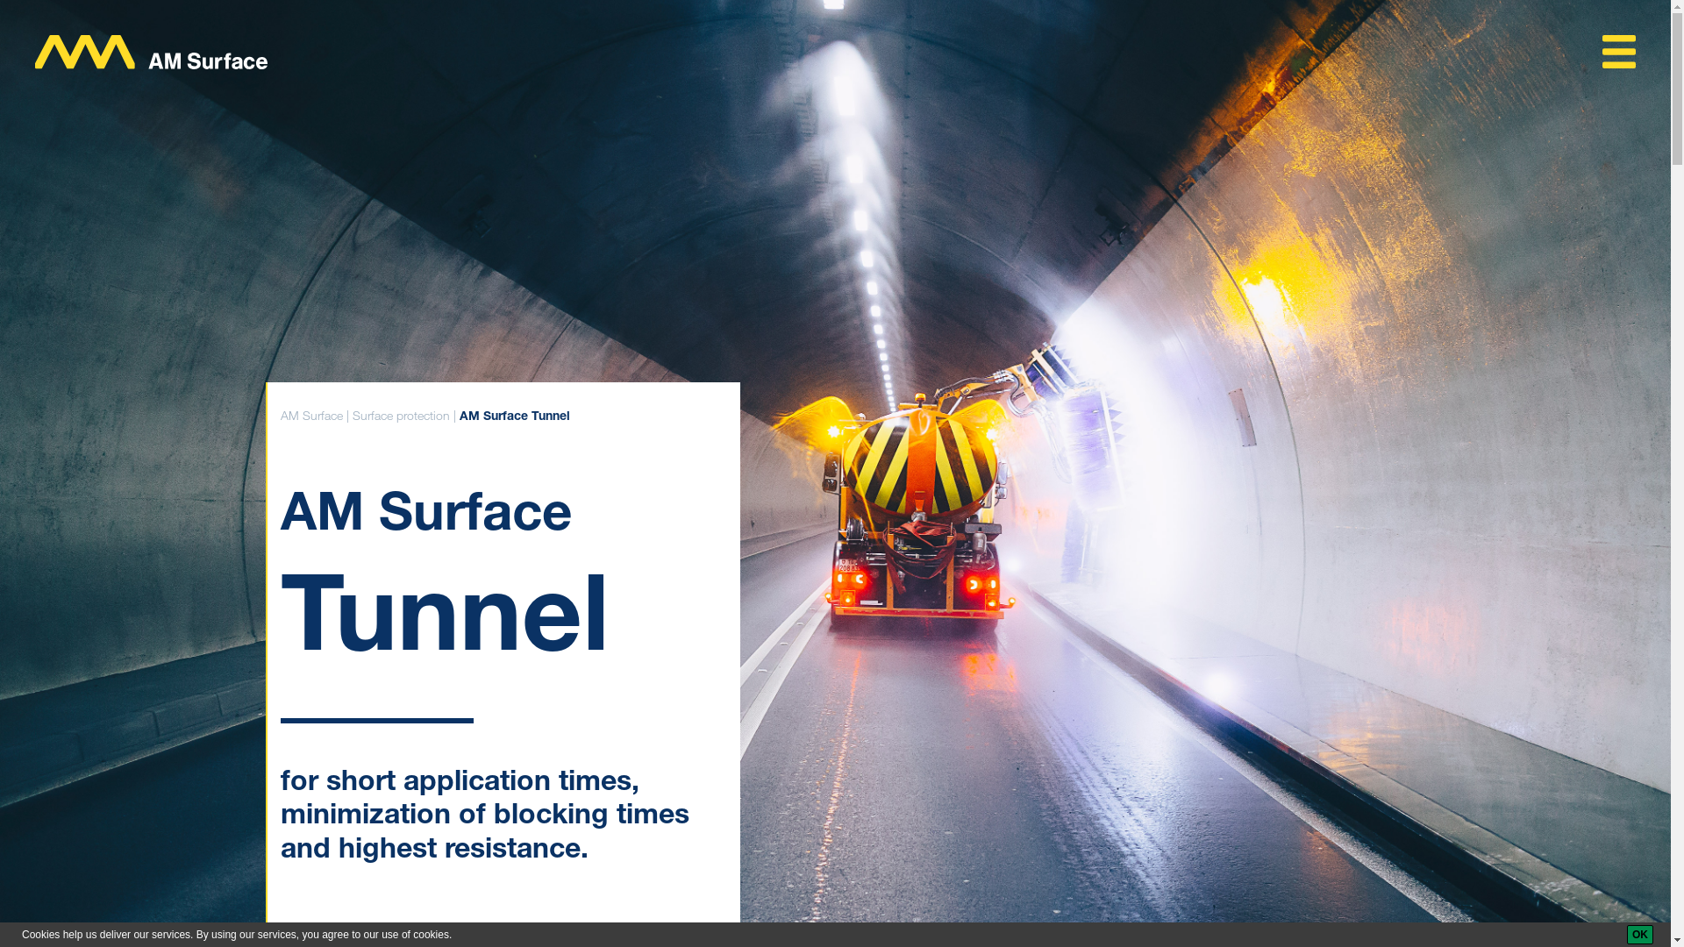 Image resolution: width=1684 pixels, height=947 pixels. I want to click on AM Surface Tunnel, so click(515, 417).